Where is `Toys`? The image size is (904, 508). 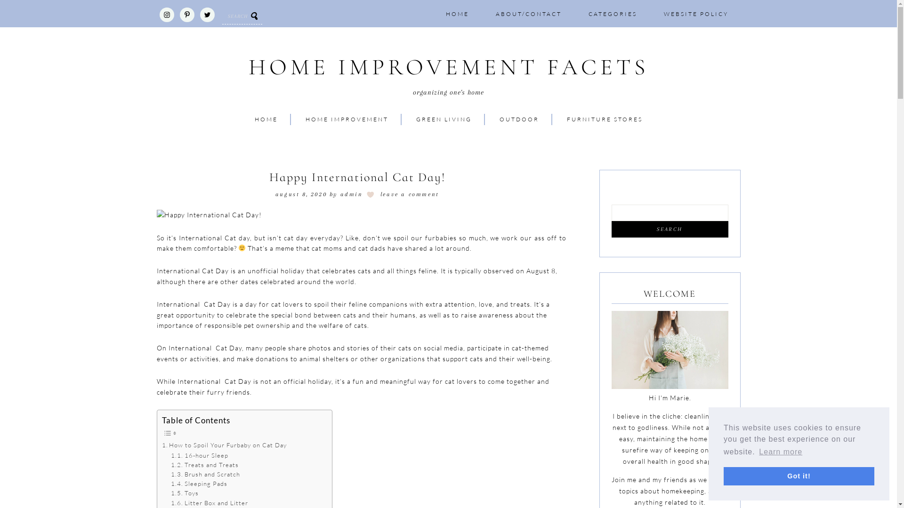
Toys is located at coordinates (185, 493).